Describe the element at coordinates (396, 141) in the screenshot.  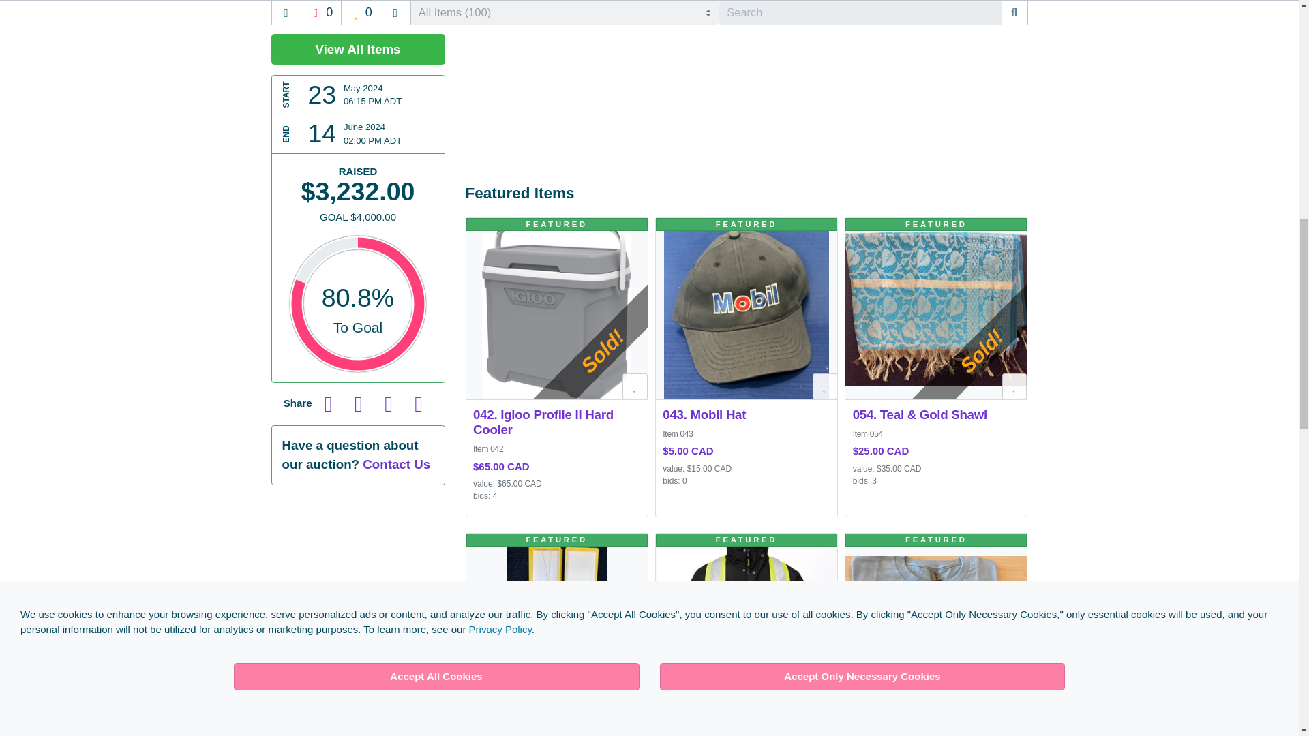
I see `Contact Us` at that location.